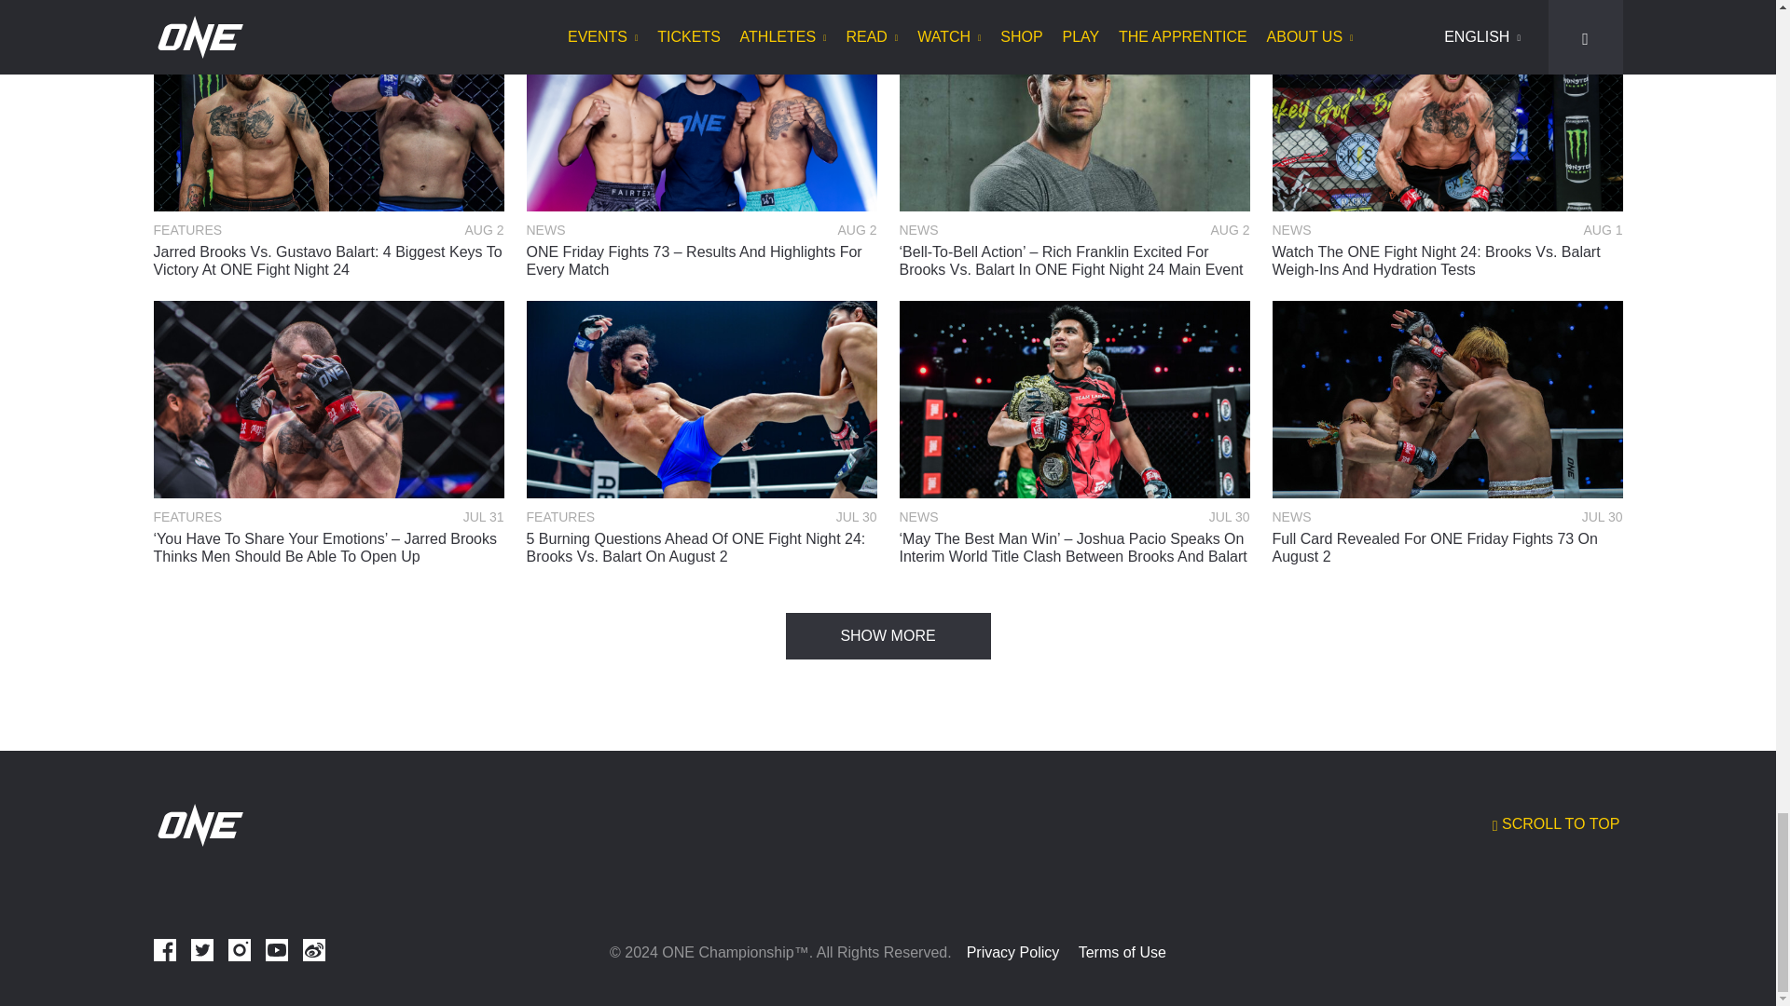 This screenshot has height=1006, width=1790. Describe the element at coordinates (1558, 824) in the screenshot. I see `SCROLL TO TOP` at that location.